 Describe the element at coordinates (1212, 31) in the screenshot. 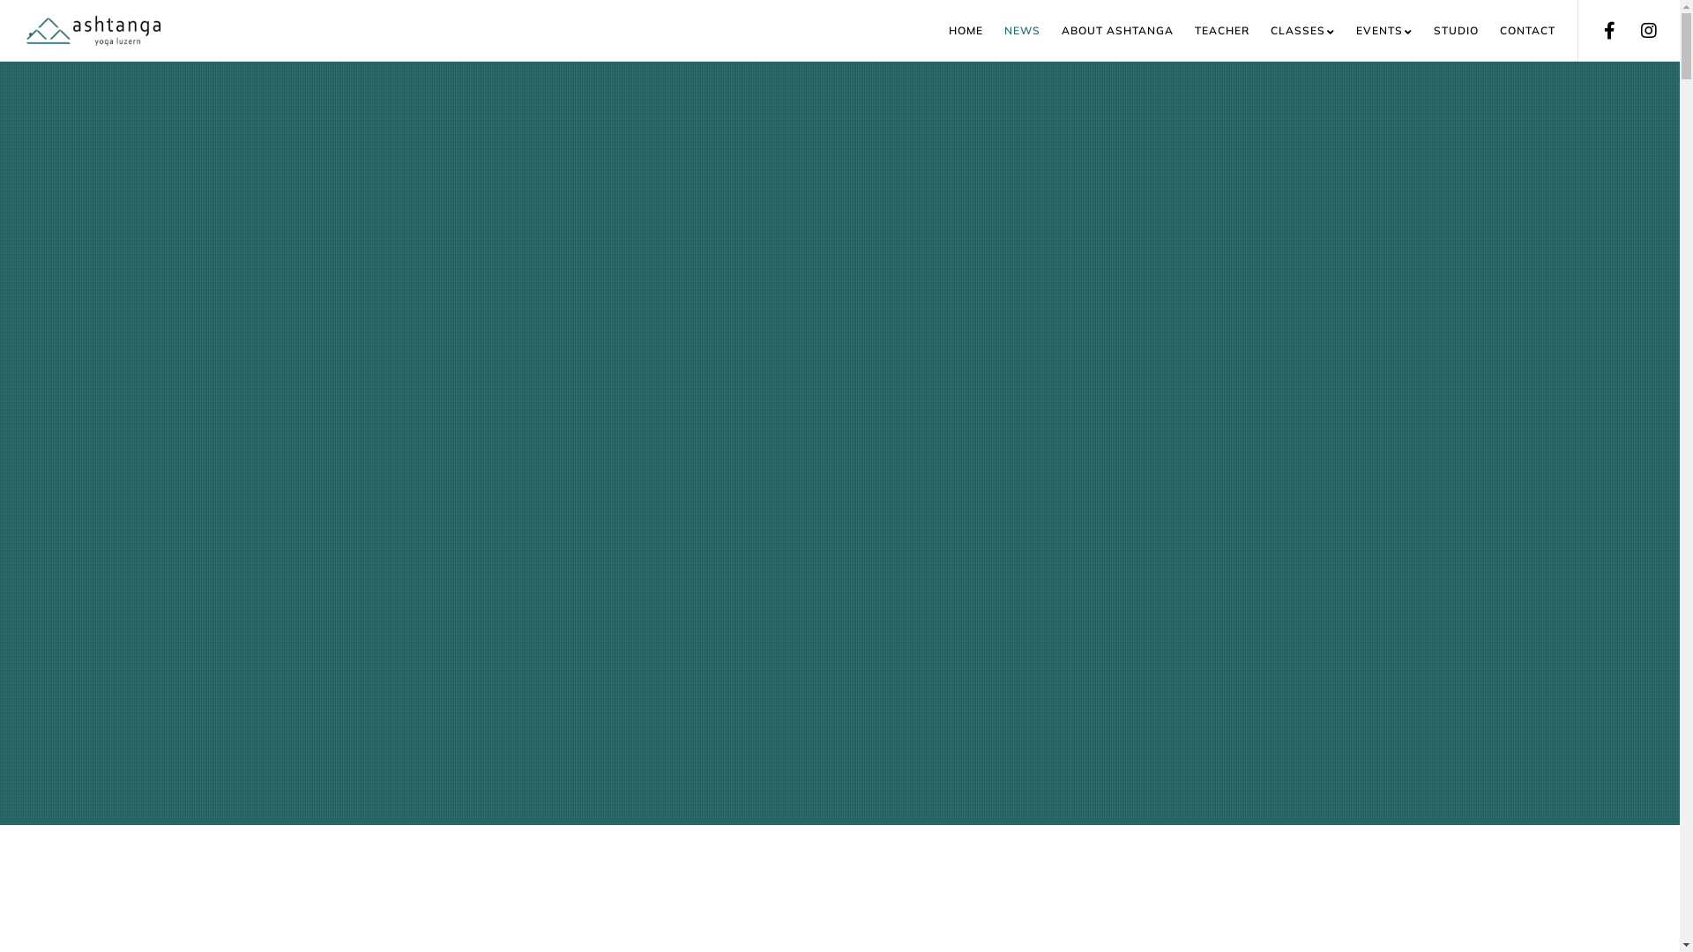

I see `TEACHER` at that location.